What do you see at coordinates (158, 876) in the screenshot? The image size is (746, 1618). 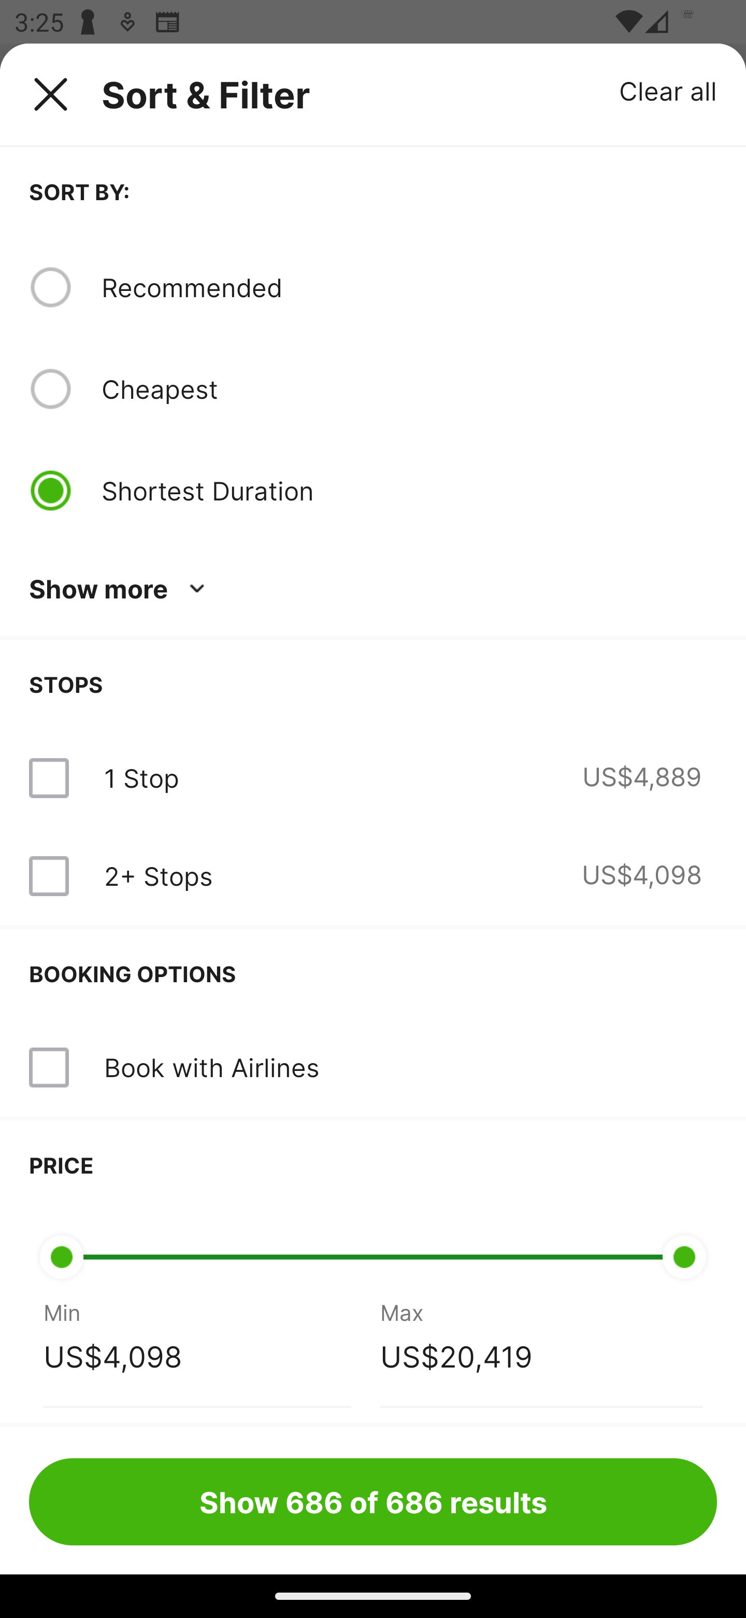 I see `2+ Stops` at bounding box center [158, 876].